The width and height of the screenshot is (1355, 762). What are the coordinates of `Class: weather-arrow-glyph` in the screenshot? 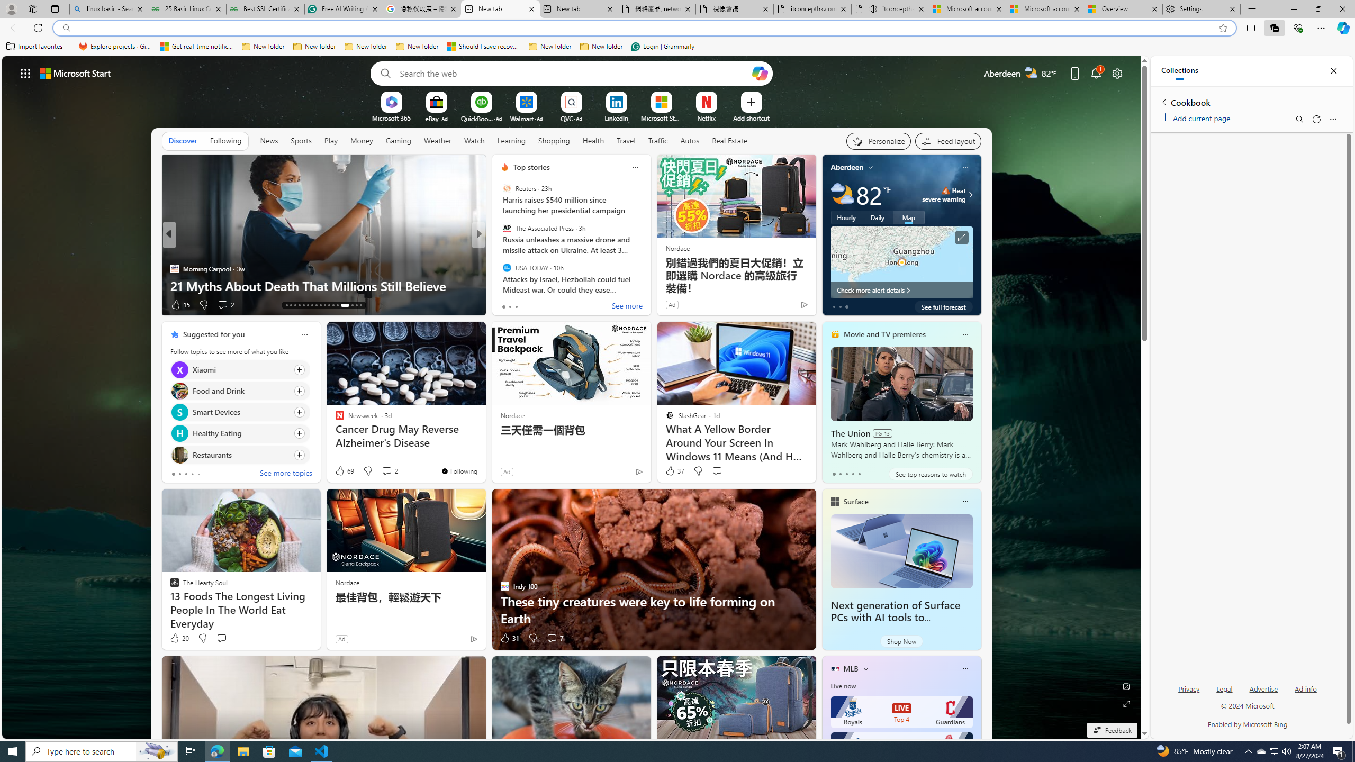 It's located at (971, 195).